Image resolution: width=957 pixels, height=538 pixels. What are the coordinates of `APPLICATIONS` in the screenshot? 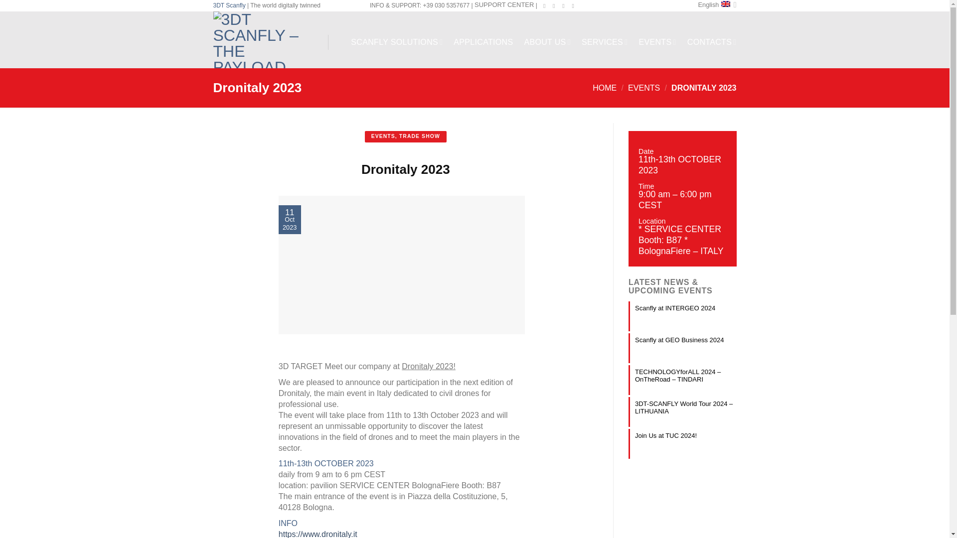 It's located at (483, 42).